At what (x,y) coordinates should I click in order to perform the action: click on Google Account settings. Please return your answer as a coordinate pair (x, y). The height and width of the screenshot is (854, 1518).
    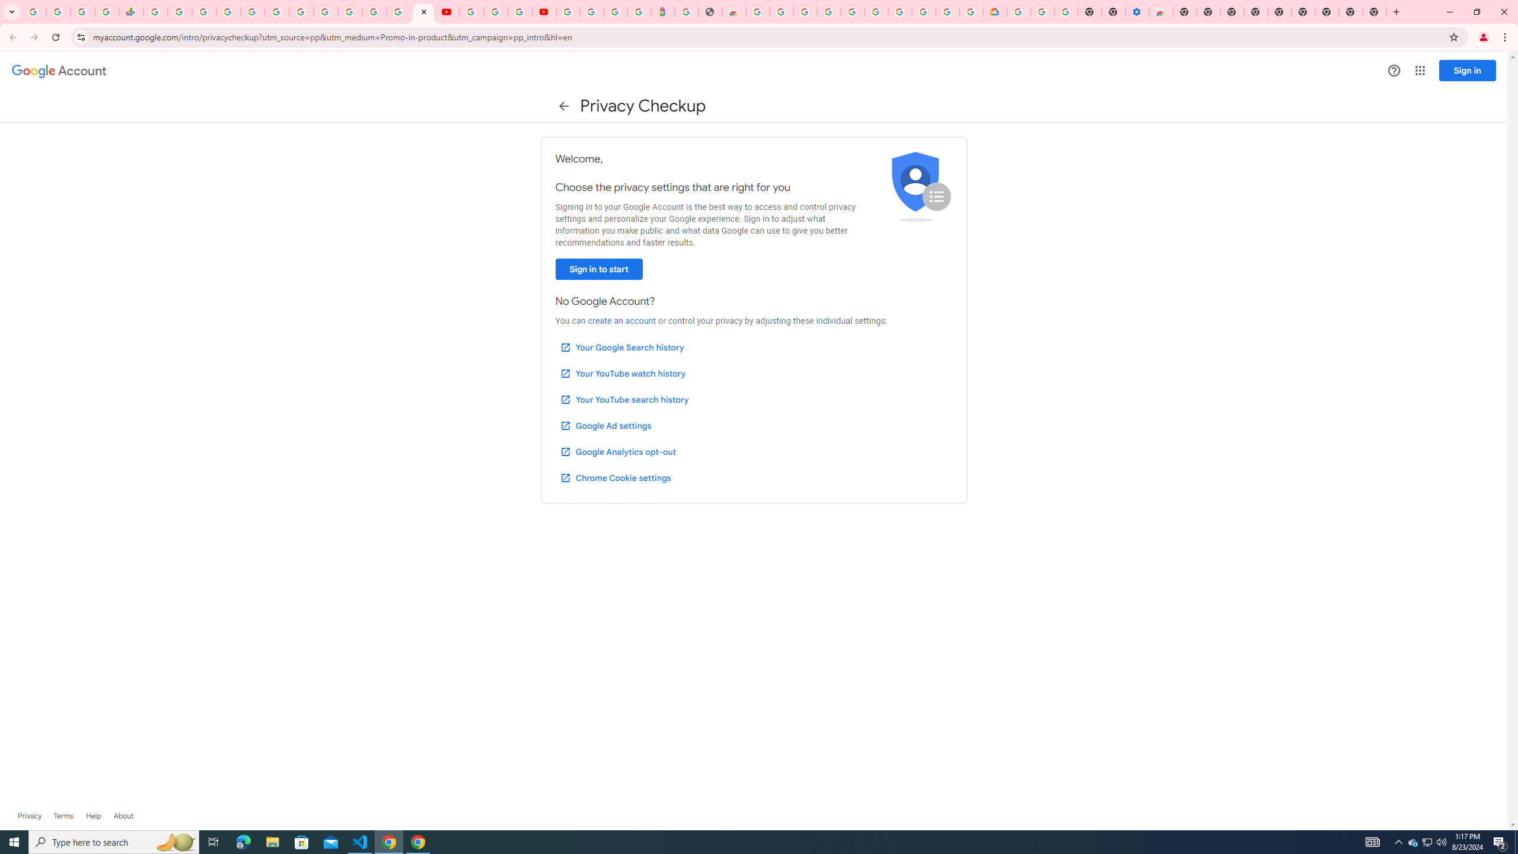
    Looking at the image, I should click on (59, 71).